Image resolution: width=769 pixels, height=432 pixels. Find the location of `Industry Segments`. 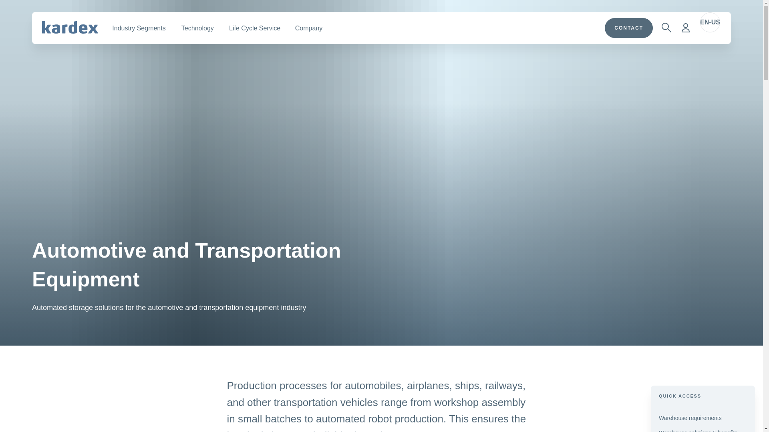

Industry Segments is located at coordinates (139, 28).